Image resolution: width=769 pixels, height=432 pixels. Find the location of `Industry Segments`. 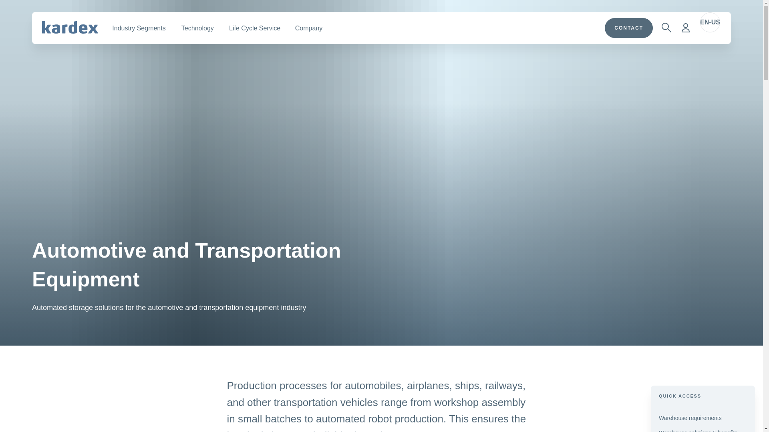

Industry Segments is located at coordinates (139, 28).